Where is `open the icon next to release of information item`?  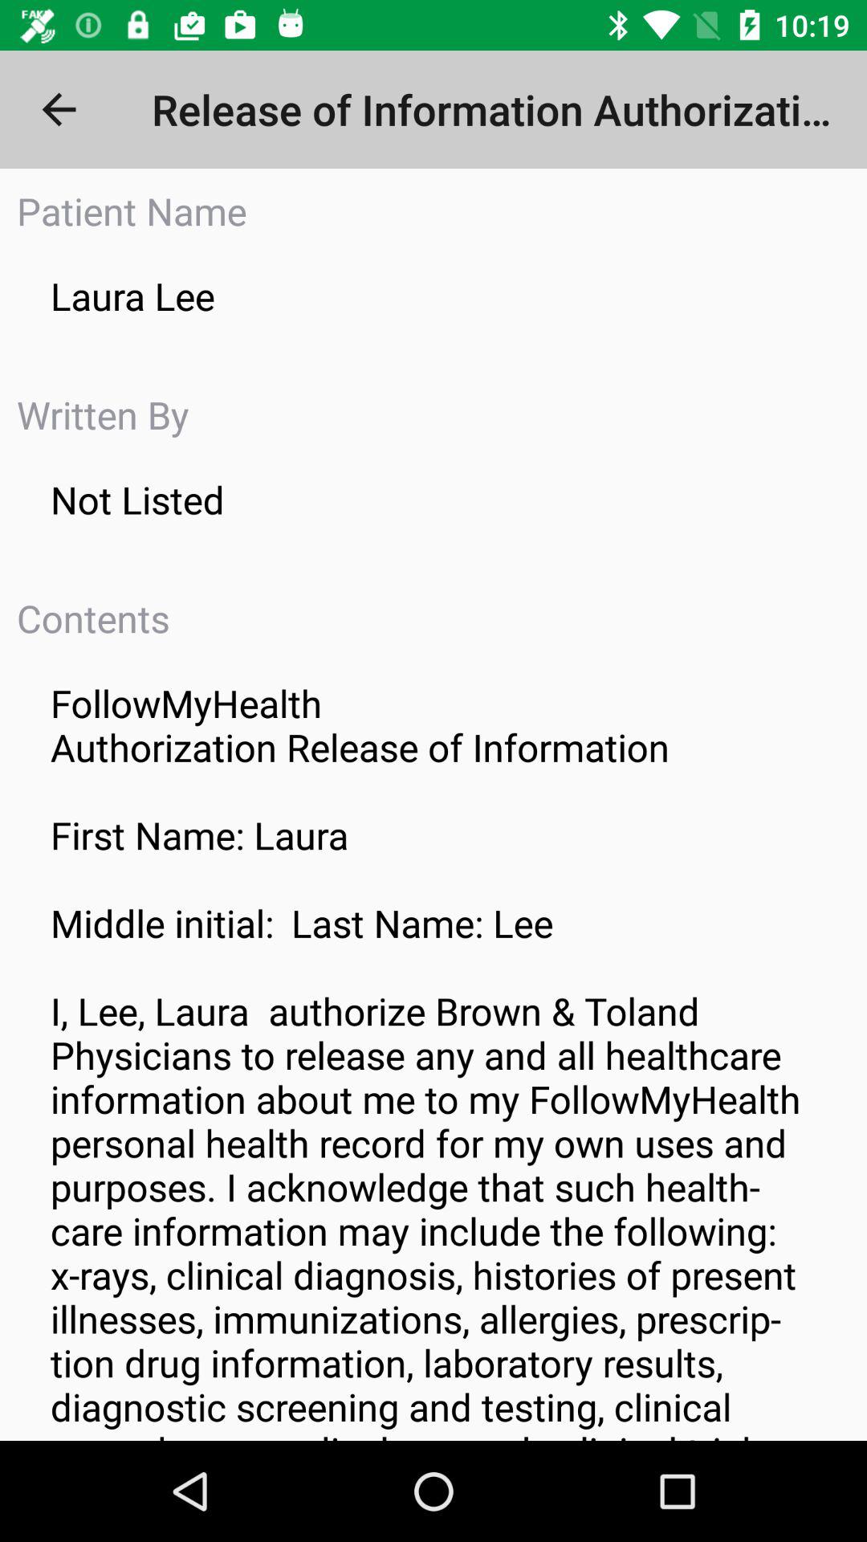
open the icon next to release of information item is located at coordinates (59, 109).